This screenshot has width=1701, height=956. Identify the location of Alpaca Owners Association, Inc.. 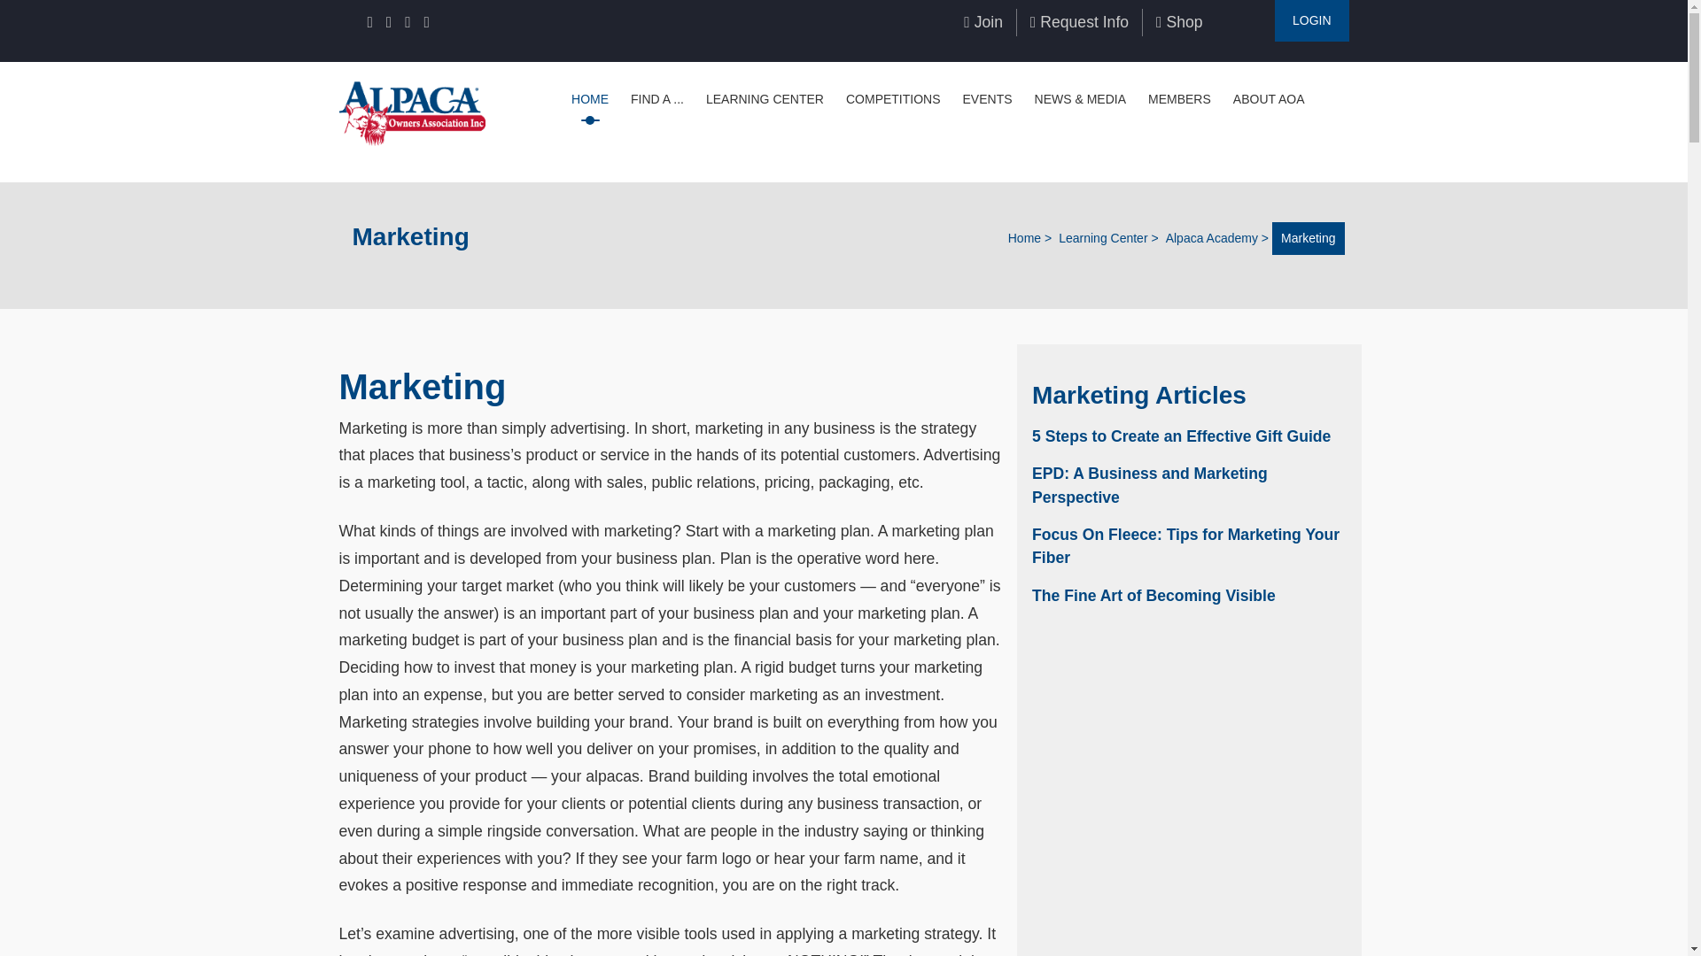
(411, 112).